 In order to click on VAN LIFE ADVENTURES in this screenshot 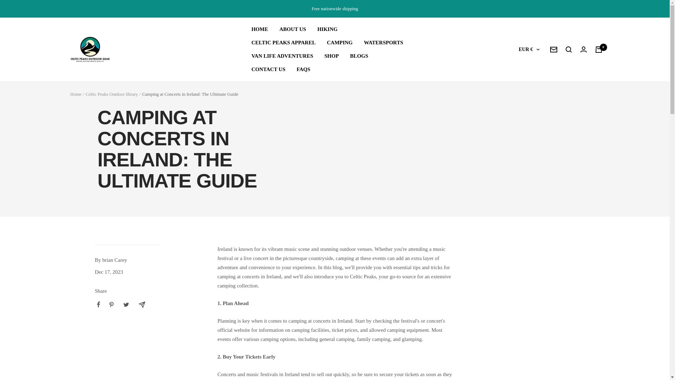, I will do `click(282, 56)`.